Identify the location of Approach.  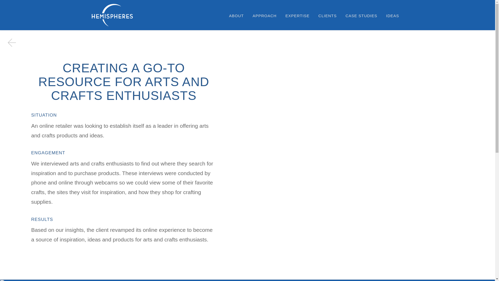
(264, 16).